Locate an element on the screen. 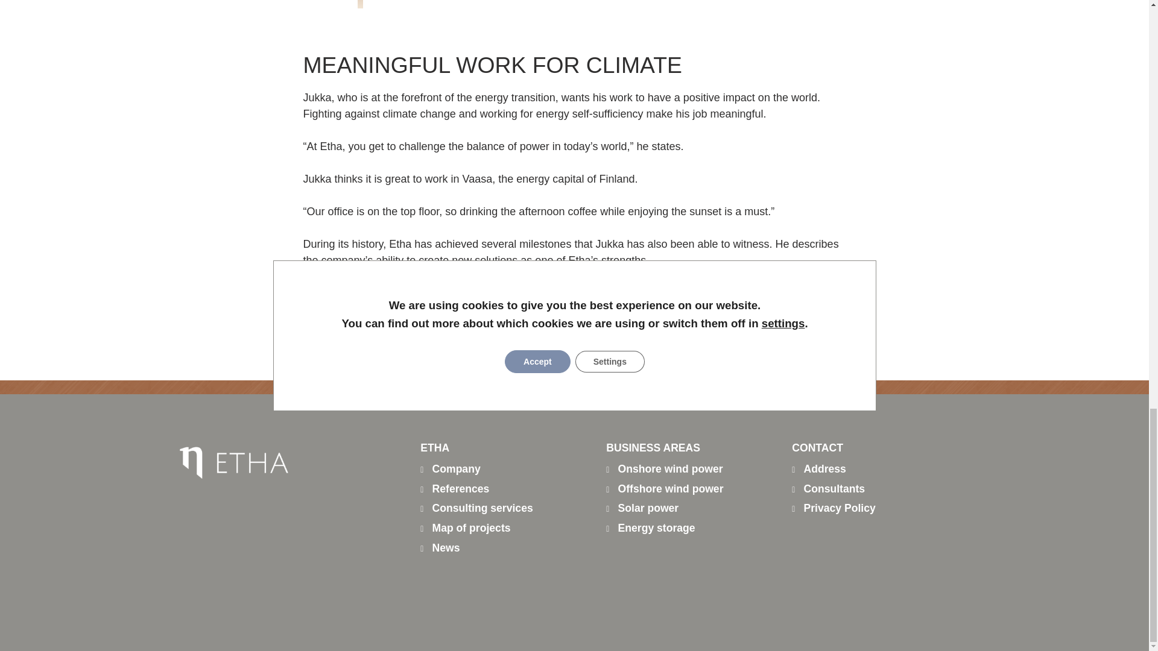 Image resolution: width=1158 pixels, height=651 pixels. News is located at coordinates (440, 547).